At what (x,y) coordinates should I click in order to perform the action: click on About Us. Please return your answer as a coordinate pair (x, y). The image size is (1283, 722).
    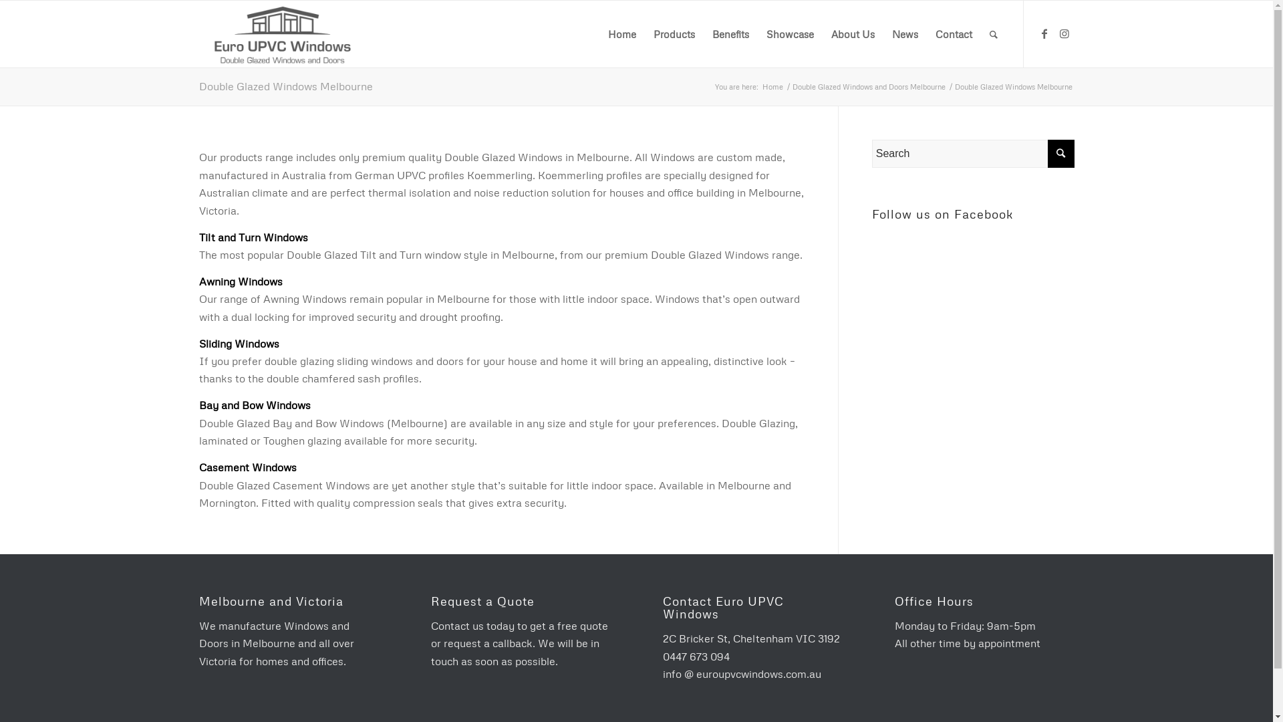
    Looking at the image, I should click on (853, 34).